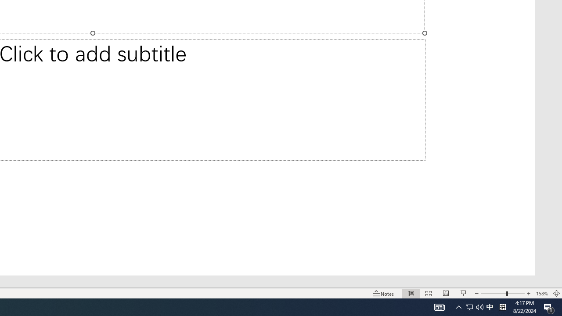 The height and width of the screenshot is (316, 562). I want to click on Zoom to Fit , so click(557, 293).